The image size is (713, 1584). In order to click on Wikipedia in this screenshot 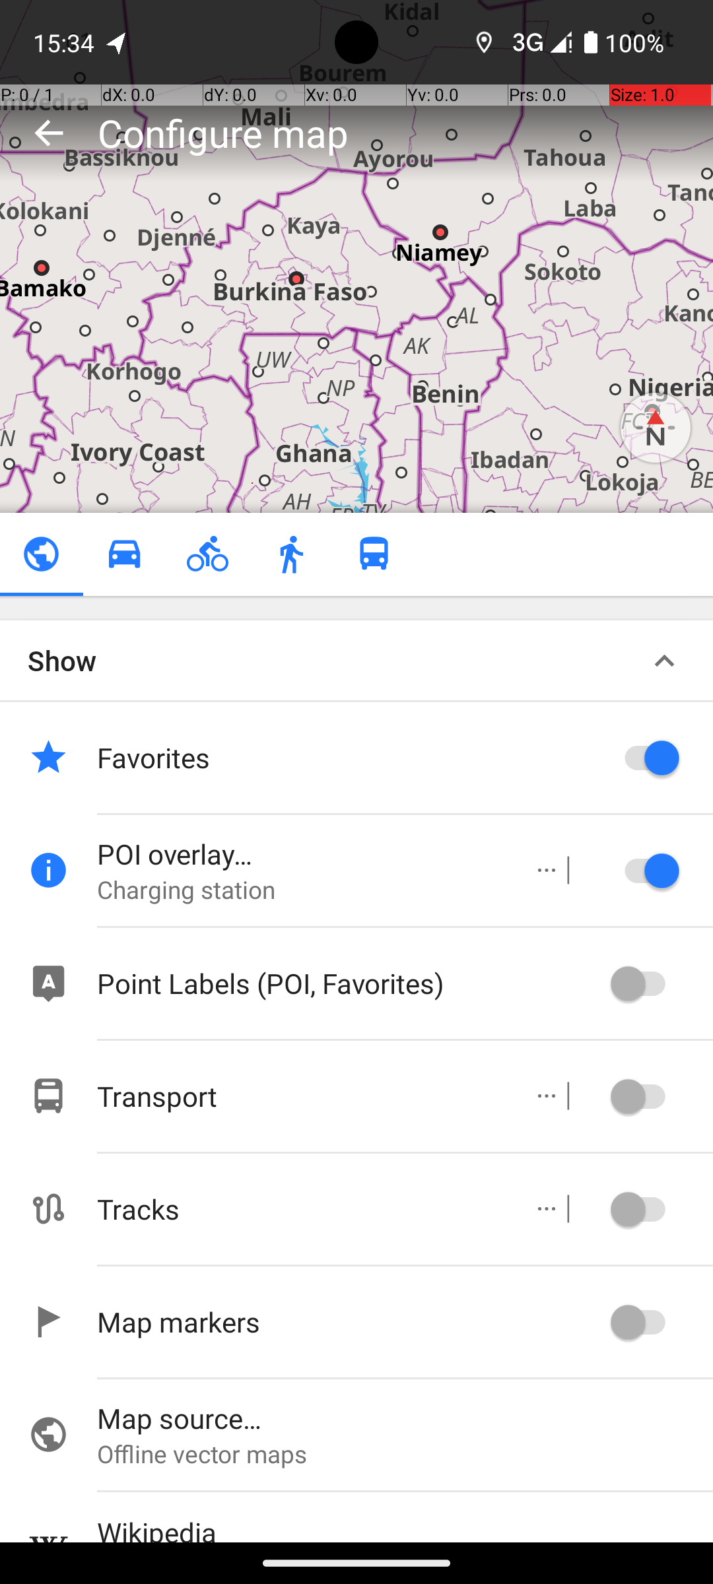, I will do `click(405, 1528)`.